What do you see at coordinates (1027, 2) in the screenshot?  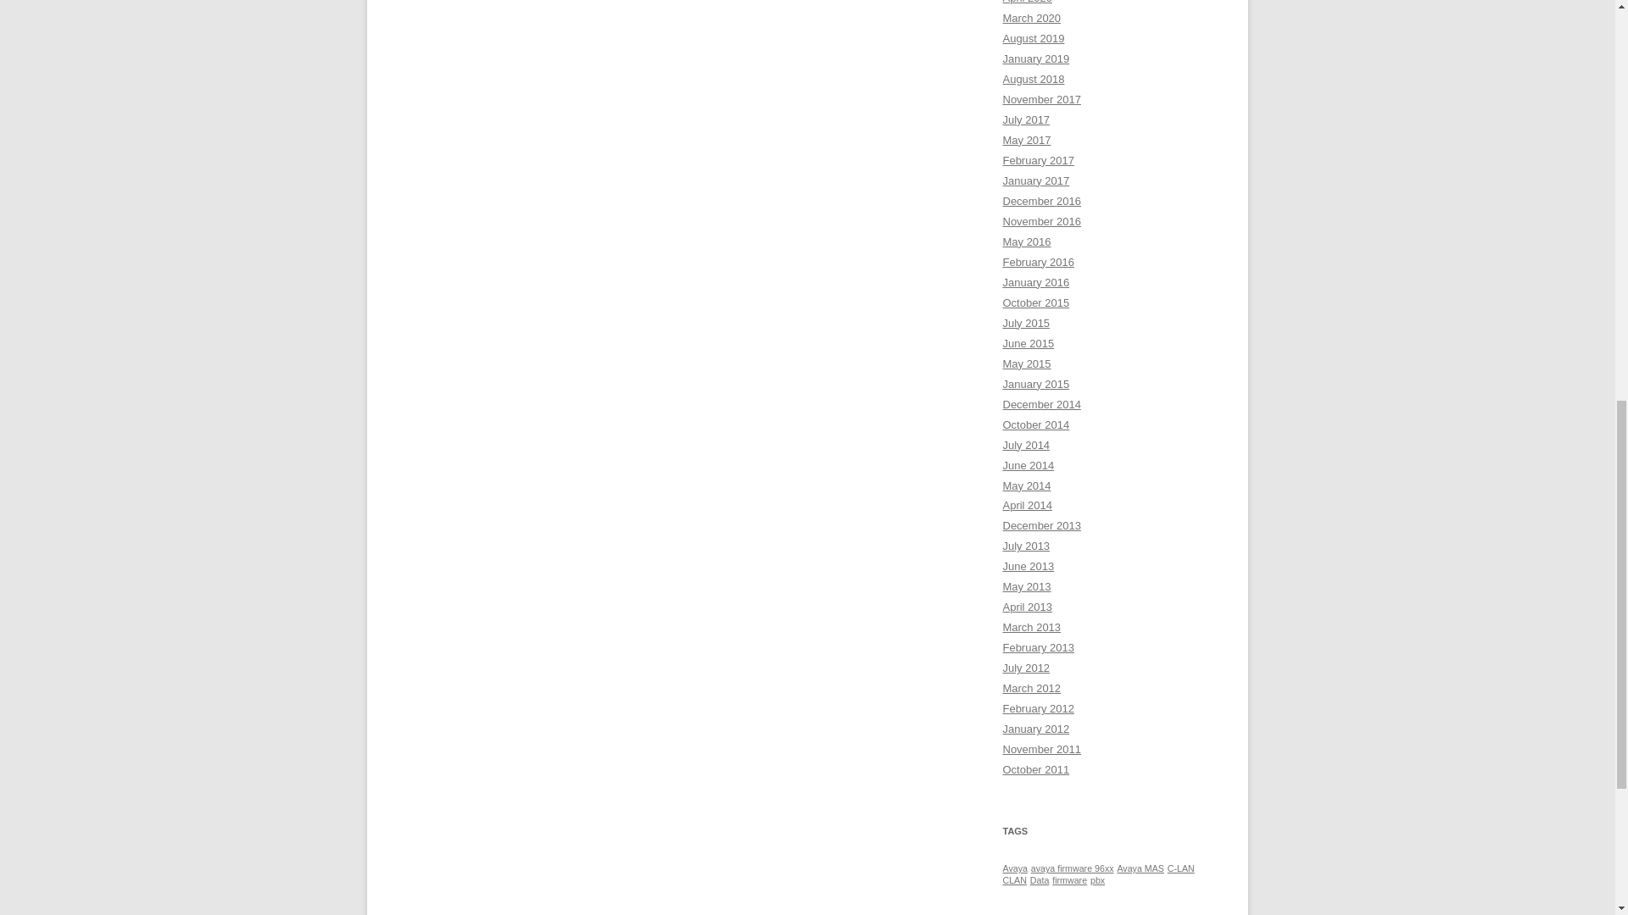 I see `April 2020` at bounding box center [1027, 2].